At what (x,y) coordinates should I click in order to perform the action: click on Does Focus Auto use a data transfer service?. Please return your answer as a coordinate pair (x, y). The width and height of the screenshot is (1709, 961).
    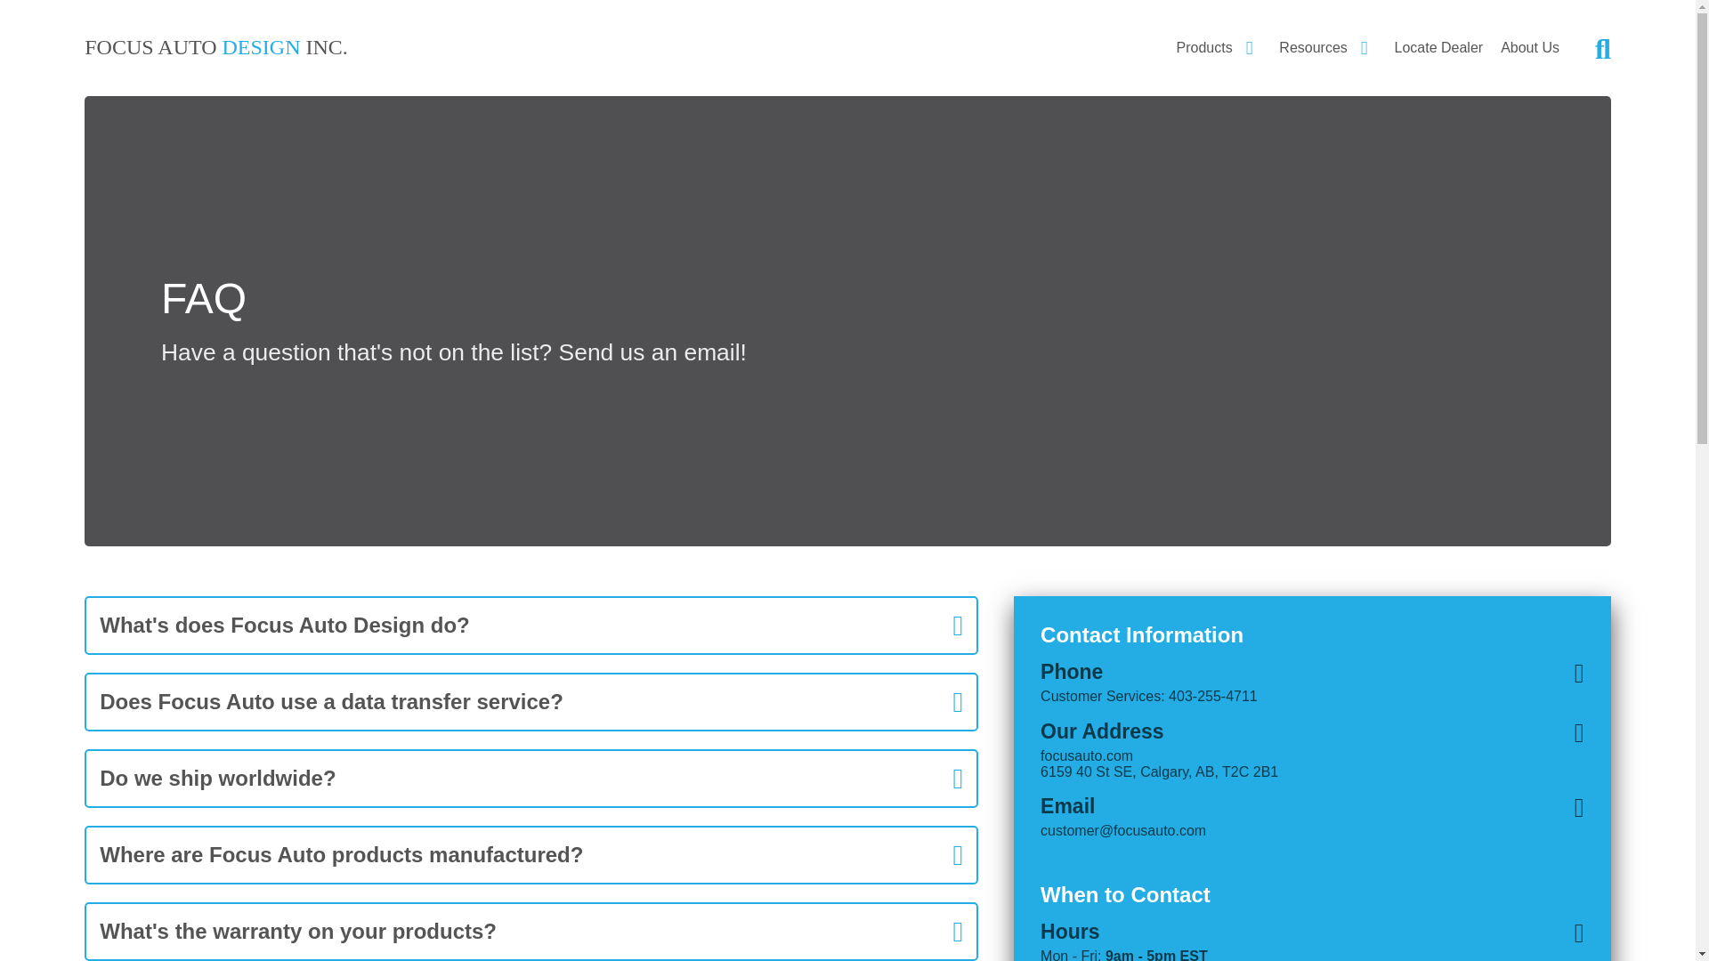
    Looking at the image, I should click on (531, 701).